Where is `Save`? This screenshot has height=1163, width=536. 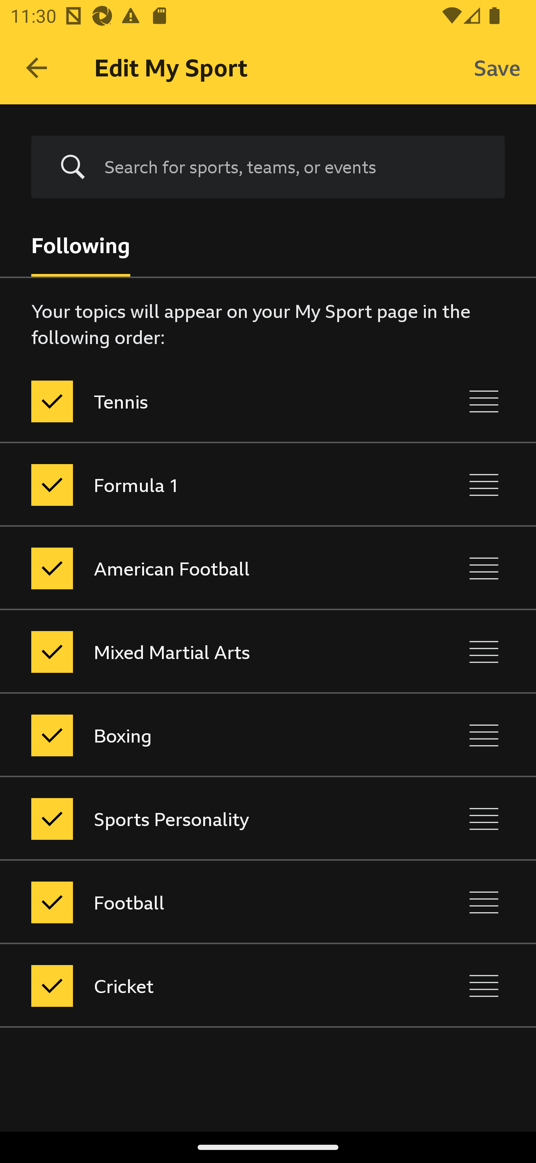 Save is located at coordinates (497, 67).